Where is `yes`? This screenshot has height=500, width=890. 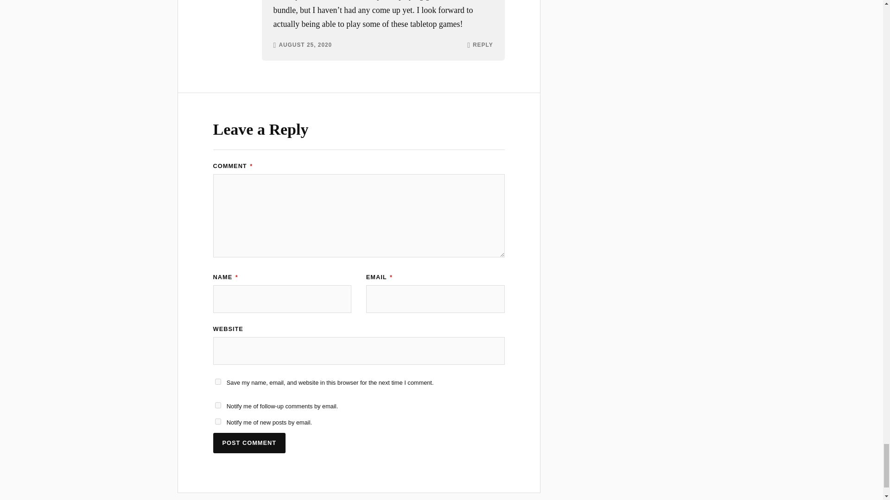 yes is located at coordinates (218, 381).